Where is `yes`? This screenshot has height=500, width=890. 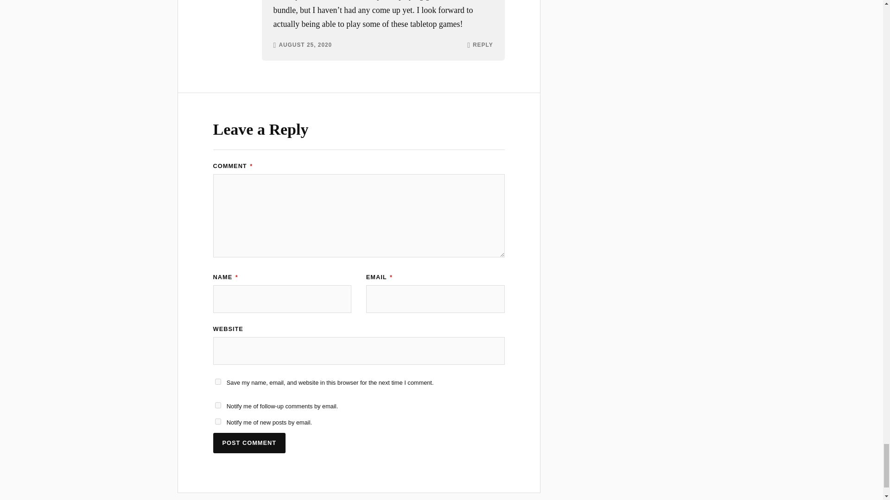 yes is located at coordinates (218, 381).